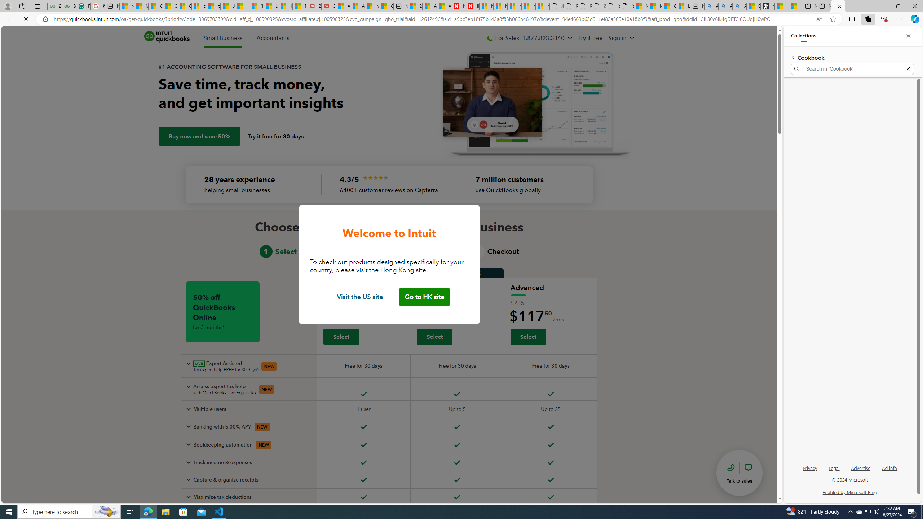 The height and width of the screenshot is (519, 923). What do you see at coordinates (84, 6) in the screenshot?
I see `Free AI Writing Assistance for Students | Grammarly` at bounding box center [84, 6].